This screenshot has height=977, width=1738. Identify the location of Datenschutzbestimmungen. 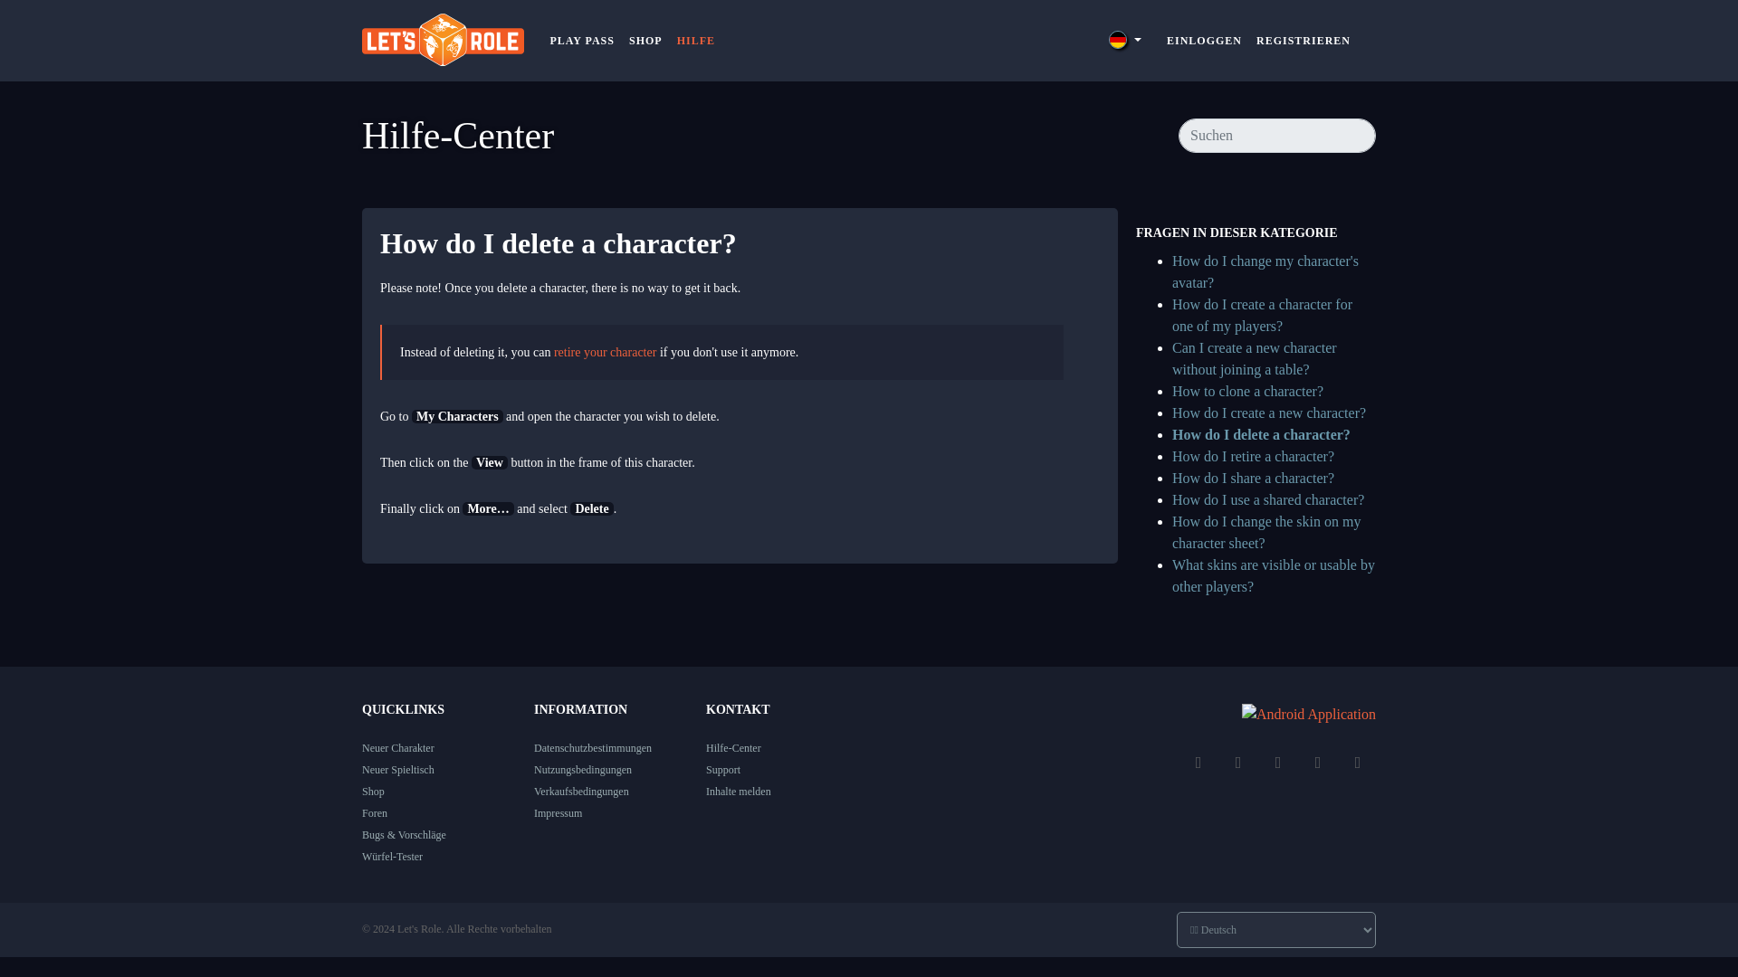
(592, 747).